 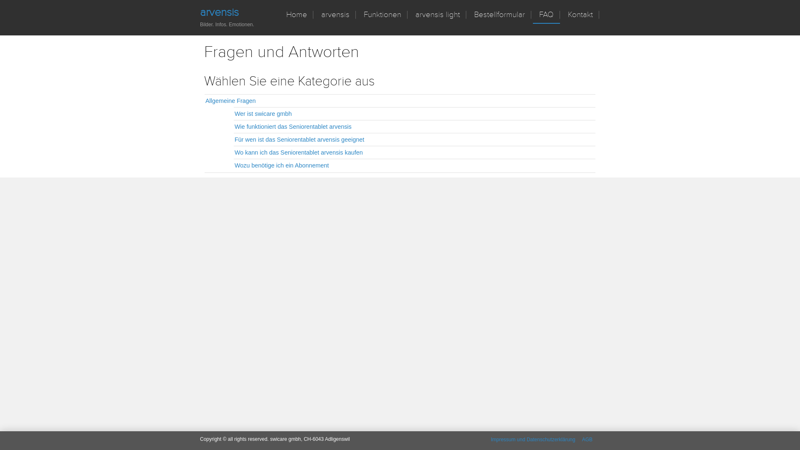 I want to click on arvensis, so click(x=335, y=15).